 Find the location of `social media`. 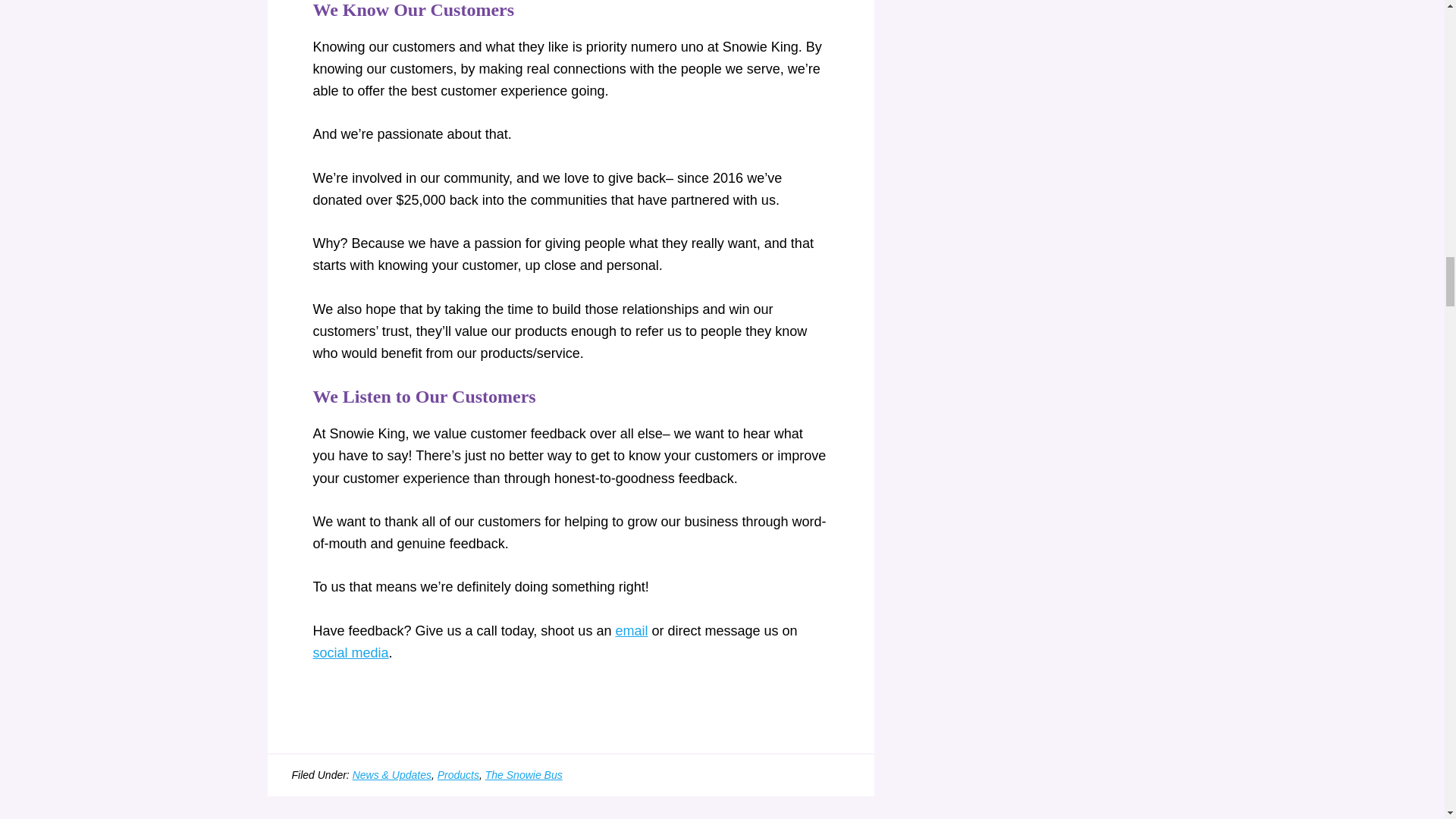

social media is located at coordinates (350, 652).